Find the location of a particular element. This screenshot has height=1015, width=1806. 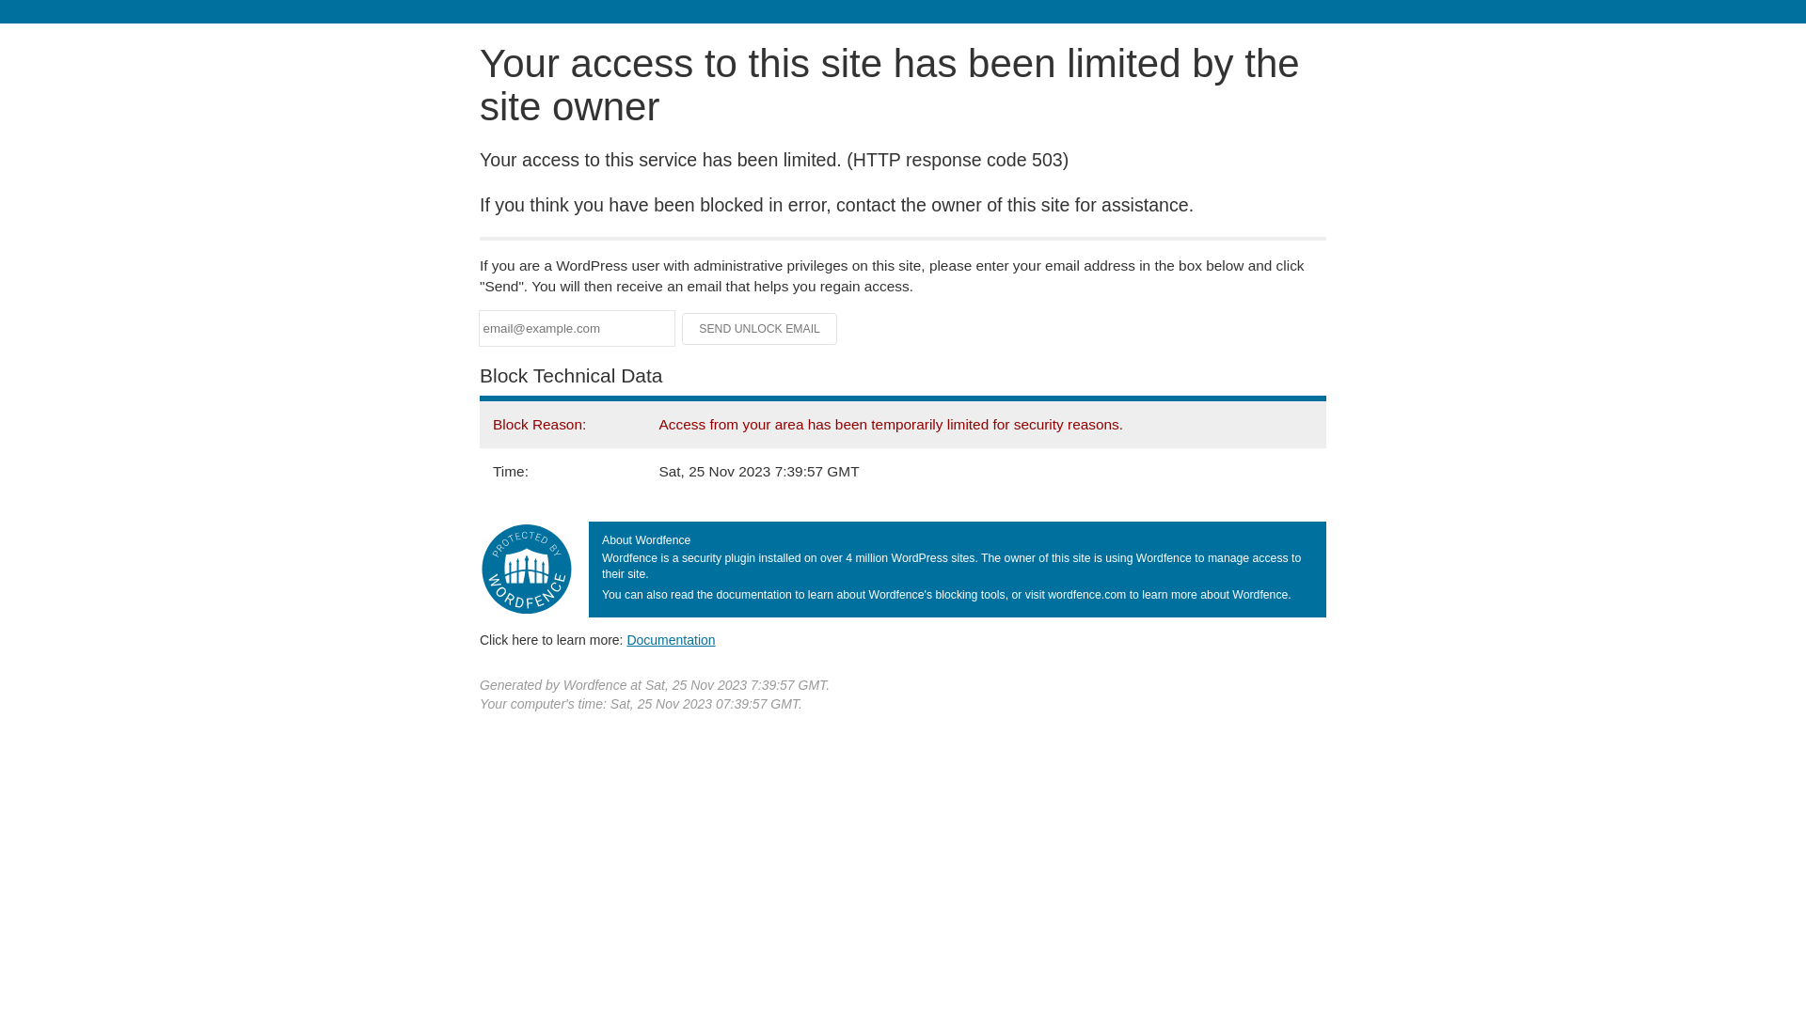

Documentation is located at coordinates (671, 640).